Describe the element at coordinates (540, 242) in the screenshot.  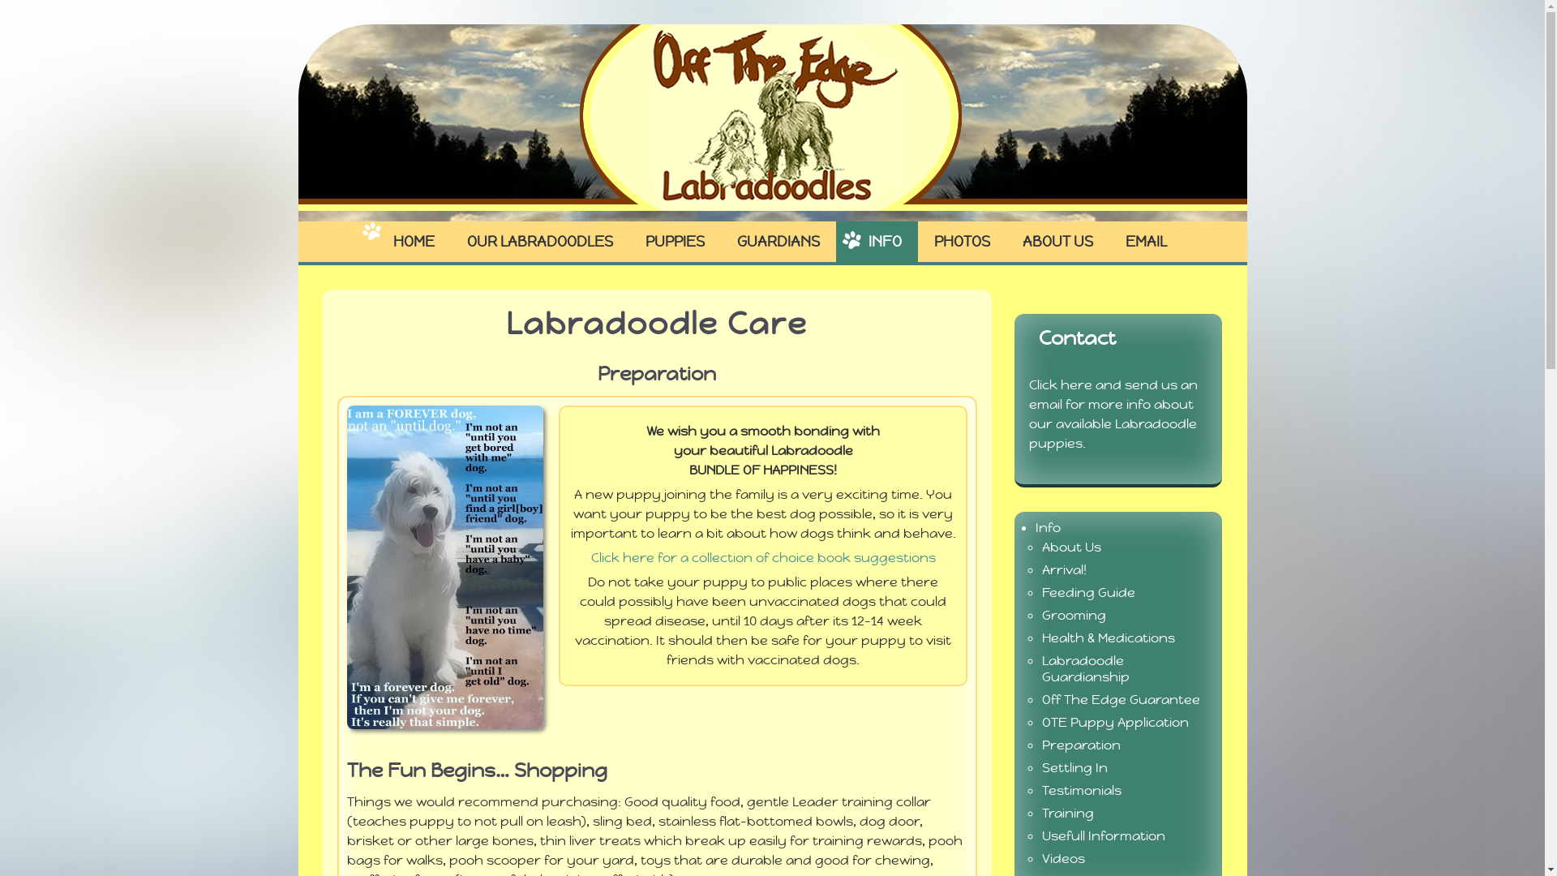
I see `OUR LABRADOODLES` at that location.